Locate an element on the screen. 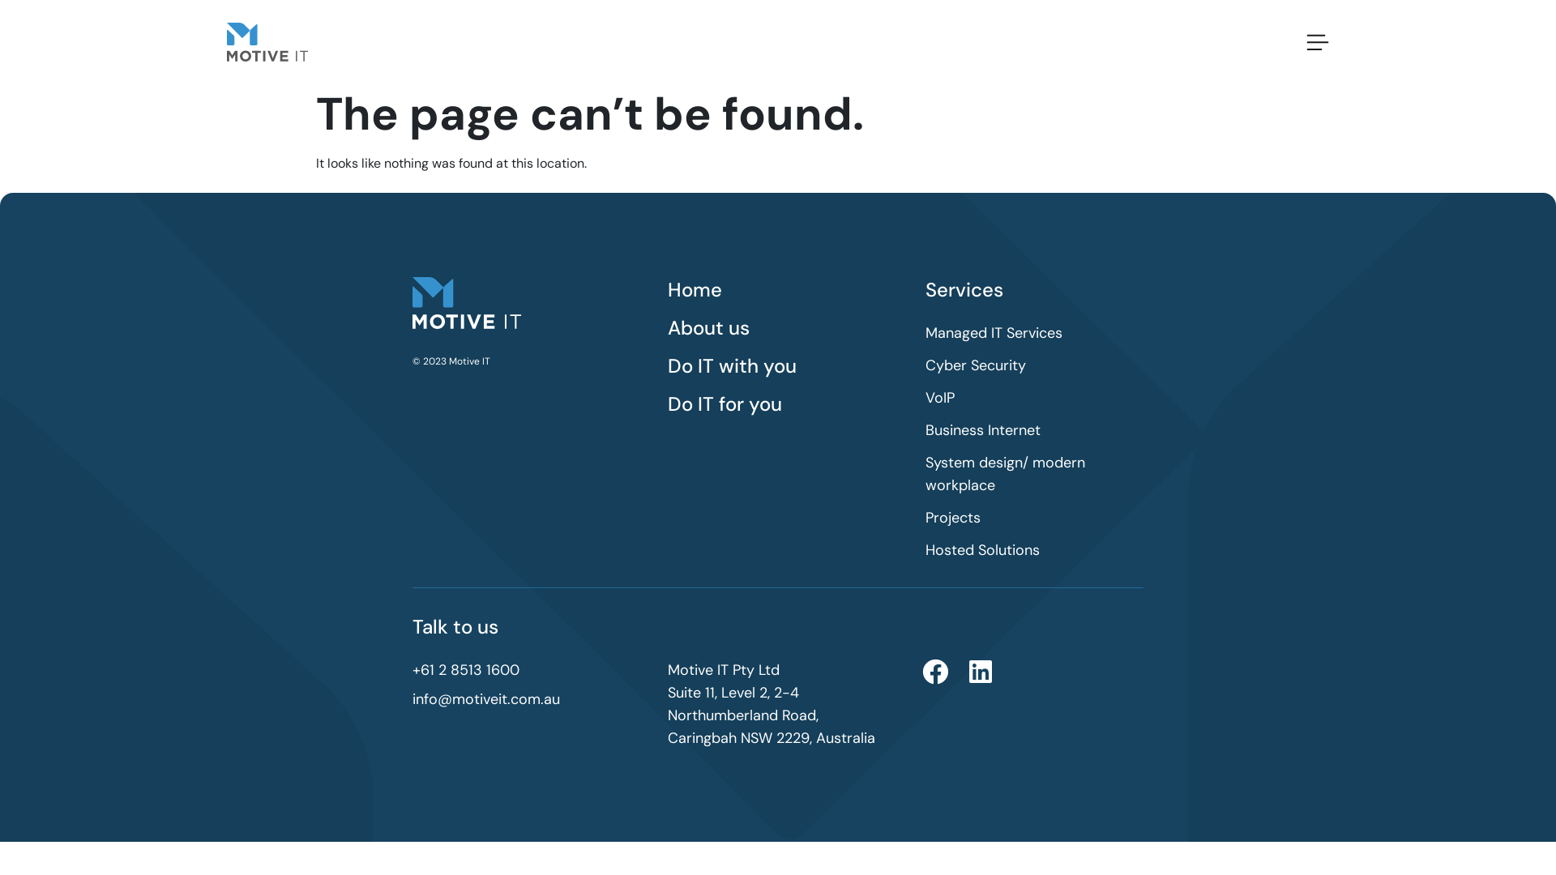 This screenshot has height=875, width=1556. Home is located at coordinates (789, 290).